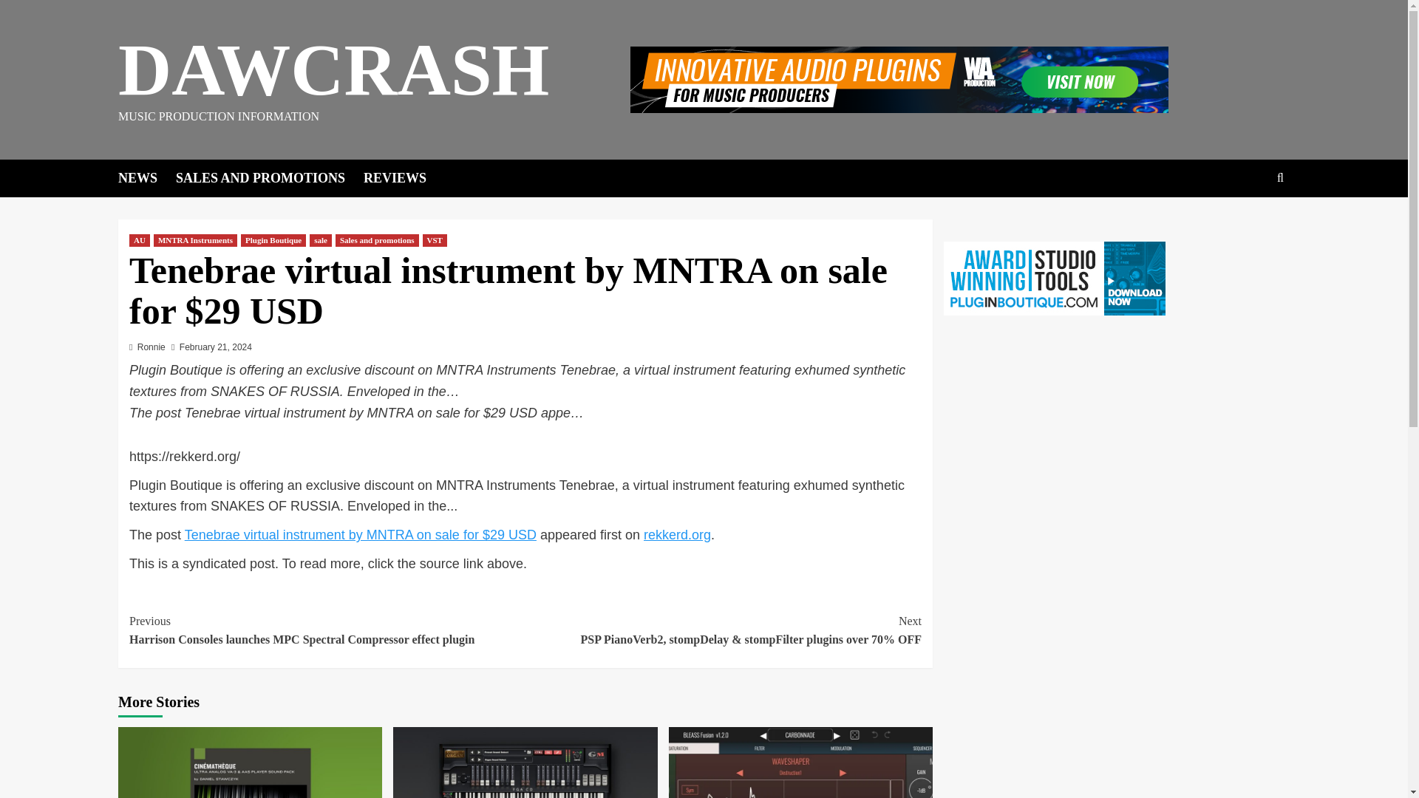 This screenshot has width=1419, height=798. What do you see at coordinates (139, 240) in the screenshot?
I see `AU` at bounding box center [139, 240].